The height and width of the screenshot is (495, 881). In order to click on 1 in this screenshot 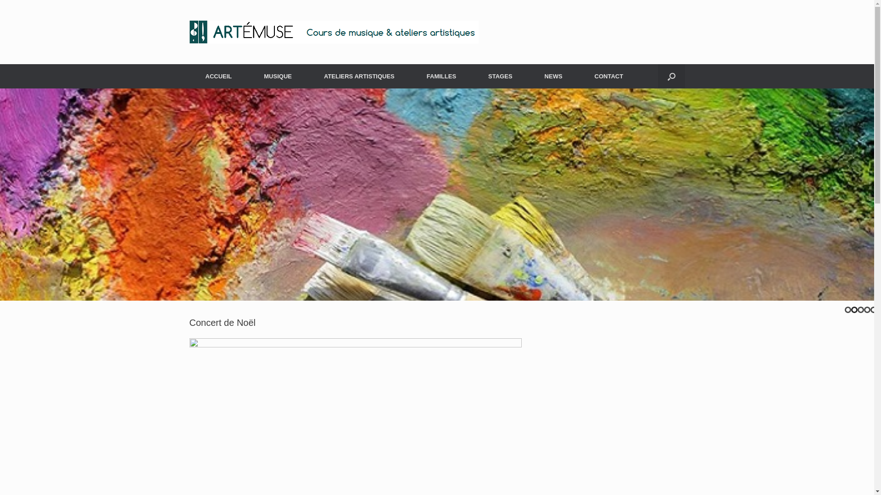, I will do `click(848, 310)`.